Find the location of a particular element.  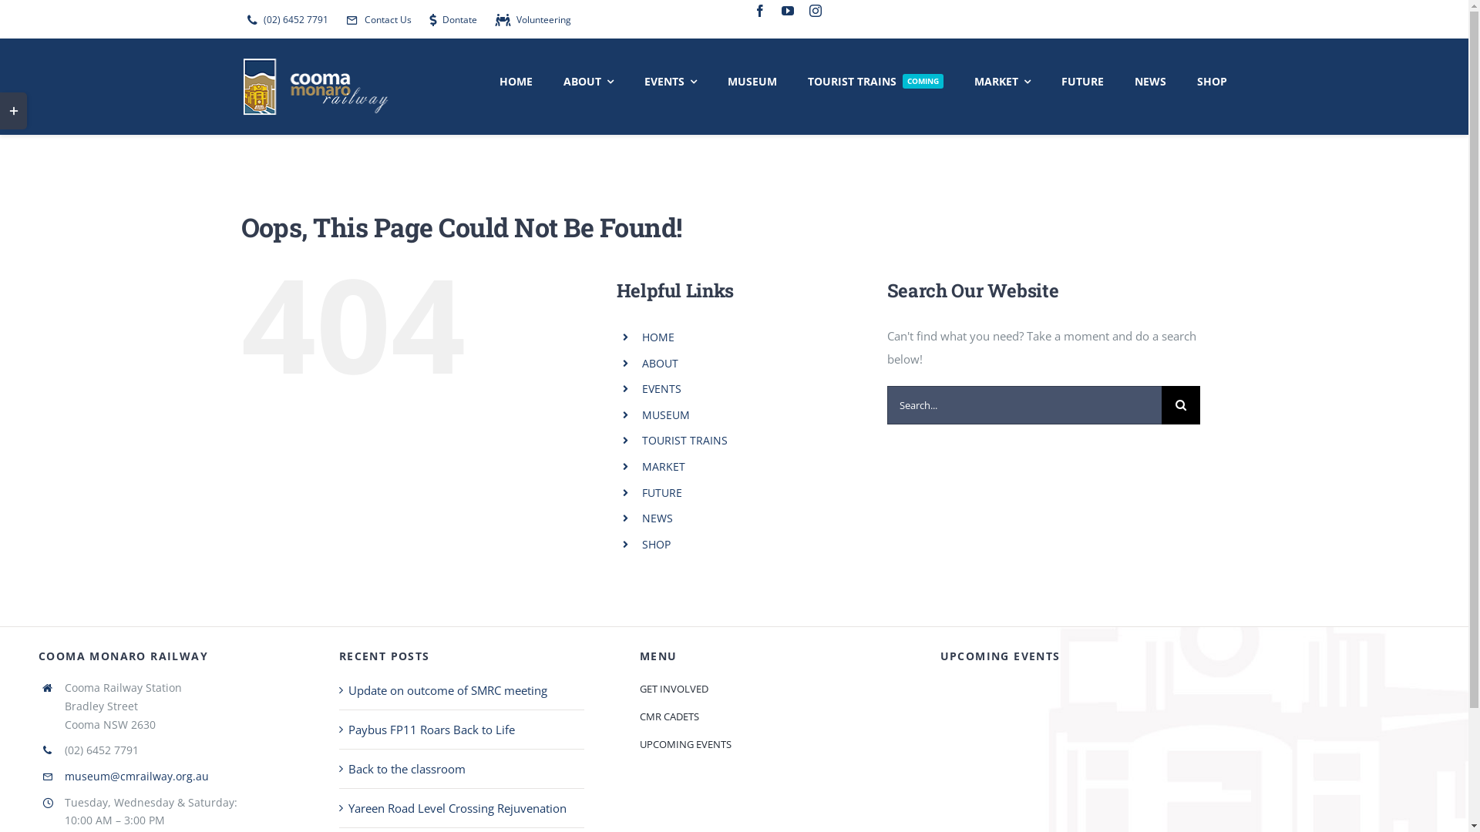

TOURIST TRAINS is located at coordinates (684, 441).